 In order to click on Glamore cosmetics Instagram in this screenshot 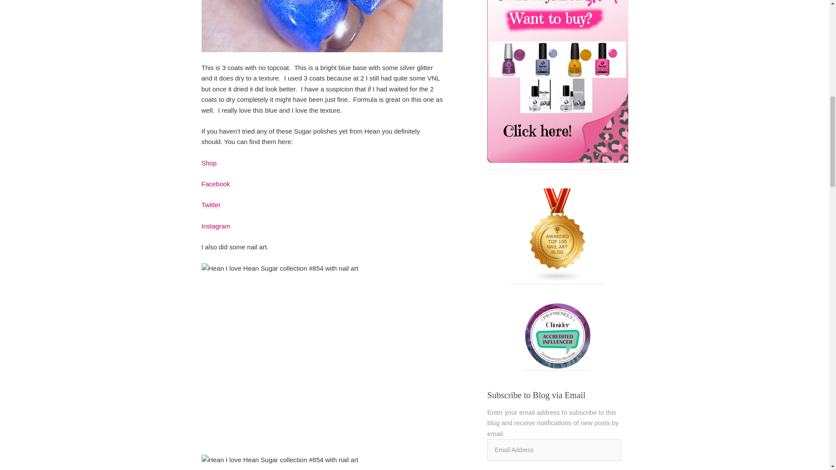, I will do `click(216, 226)`.